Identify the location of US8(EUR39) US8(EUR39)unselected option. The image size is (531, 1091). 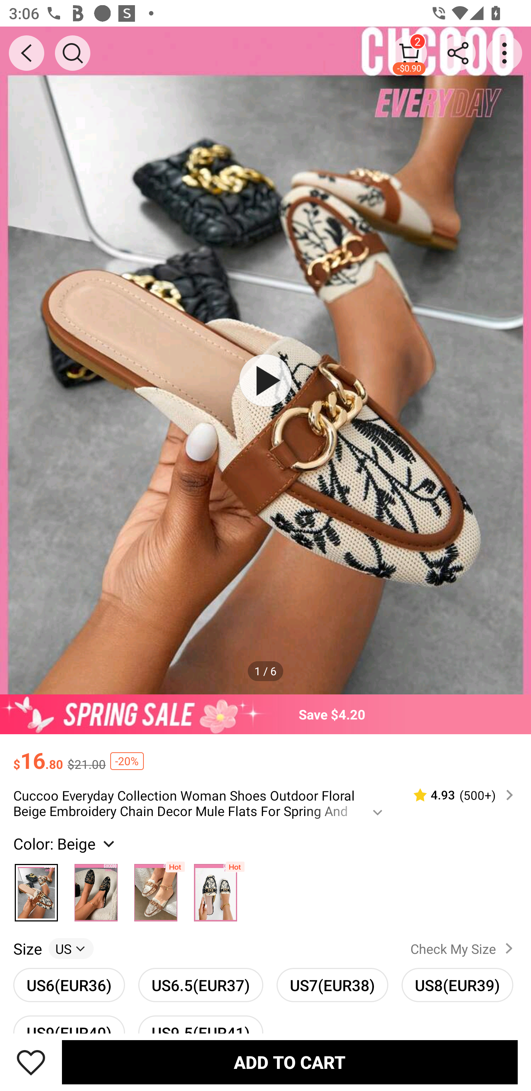
(457, 985).